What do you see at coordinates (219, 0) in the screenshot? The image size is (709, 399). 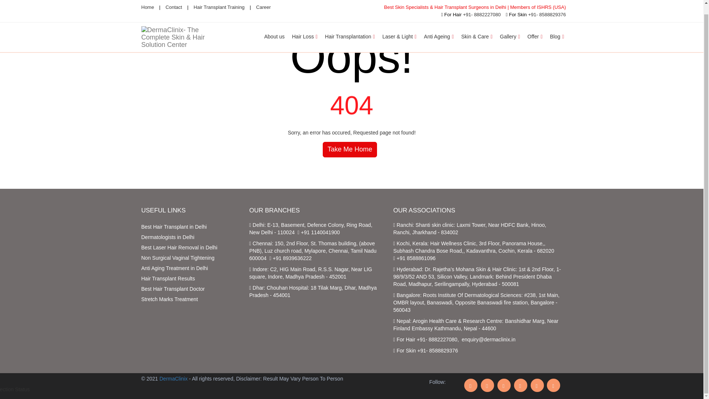 I see `Hair Transplant Training` at bounding box center [219, 0].